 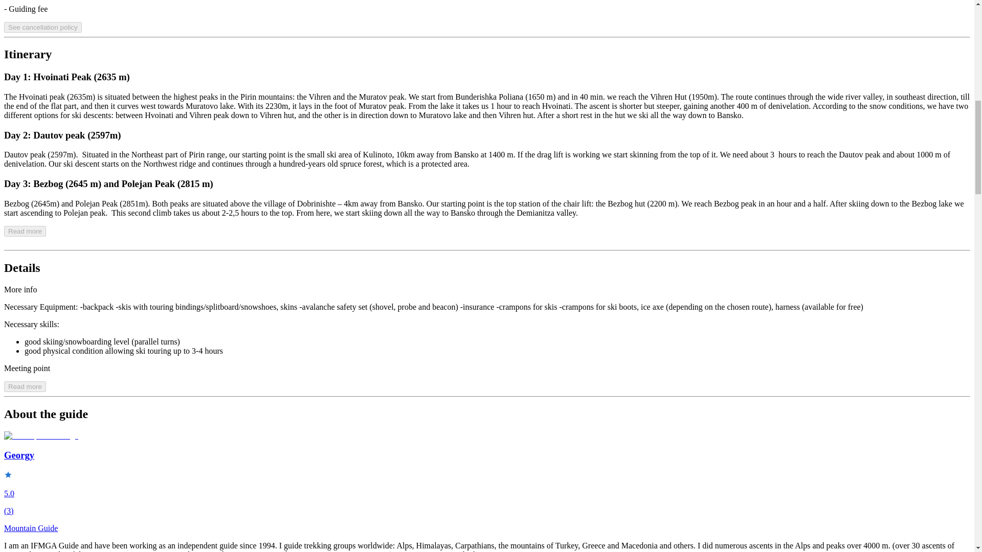 I want to click on Read more, so click(x=25, y=386).